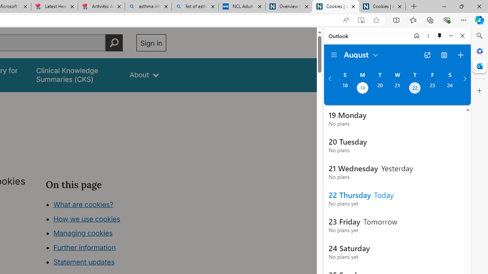  What do you see at coordinates (461, 55) in the screenshot?
I see `Create event` at bounding box center [461, 55].